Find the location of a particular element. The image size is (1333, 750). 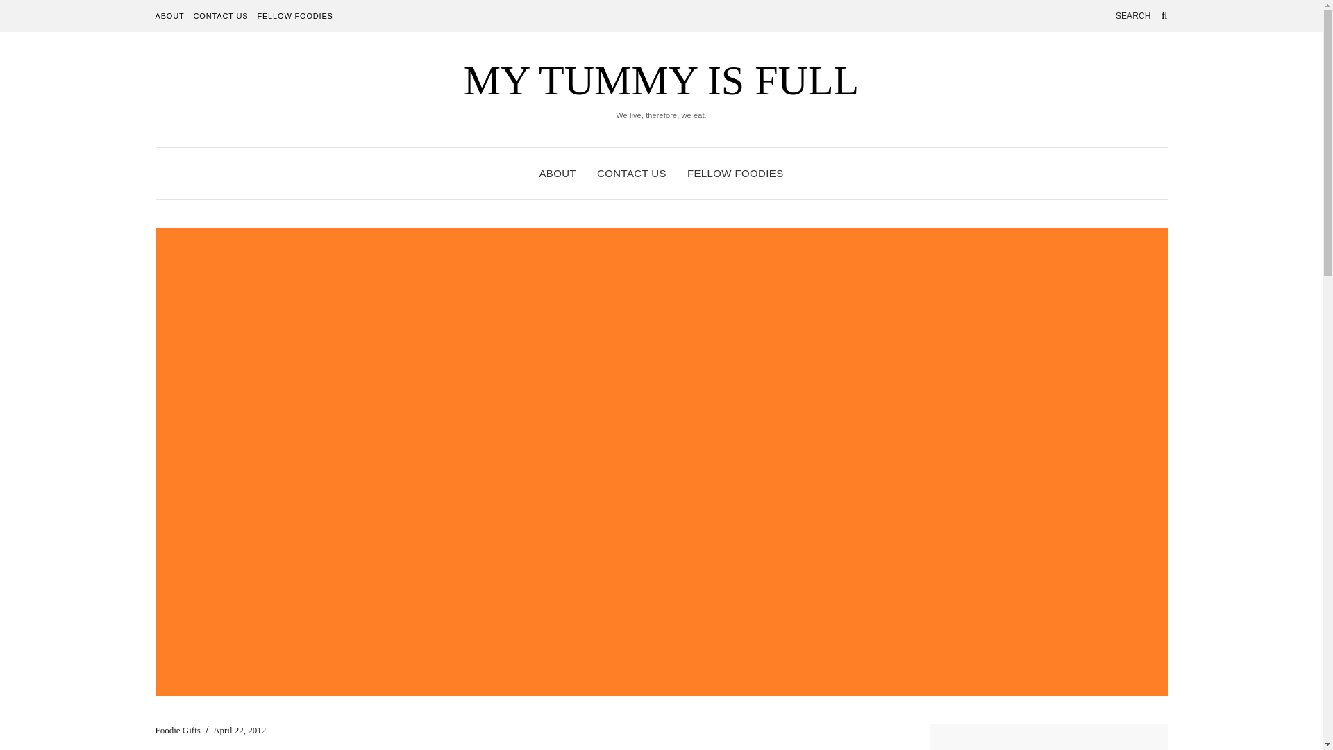

CONTACT US is located at coordinates (632, 174).